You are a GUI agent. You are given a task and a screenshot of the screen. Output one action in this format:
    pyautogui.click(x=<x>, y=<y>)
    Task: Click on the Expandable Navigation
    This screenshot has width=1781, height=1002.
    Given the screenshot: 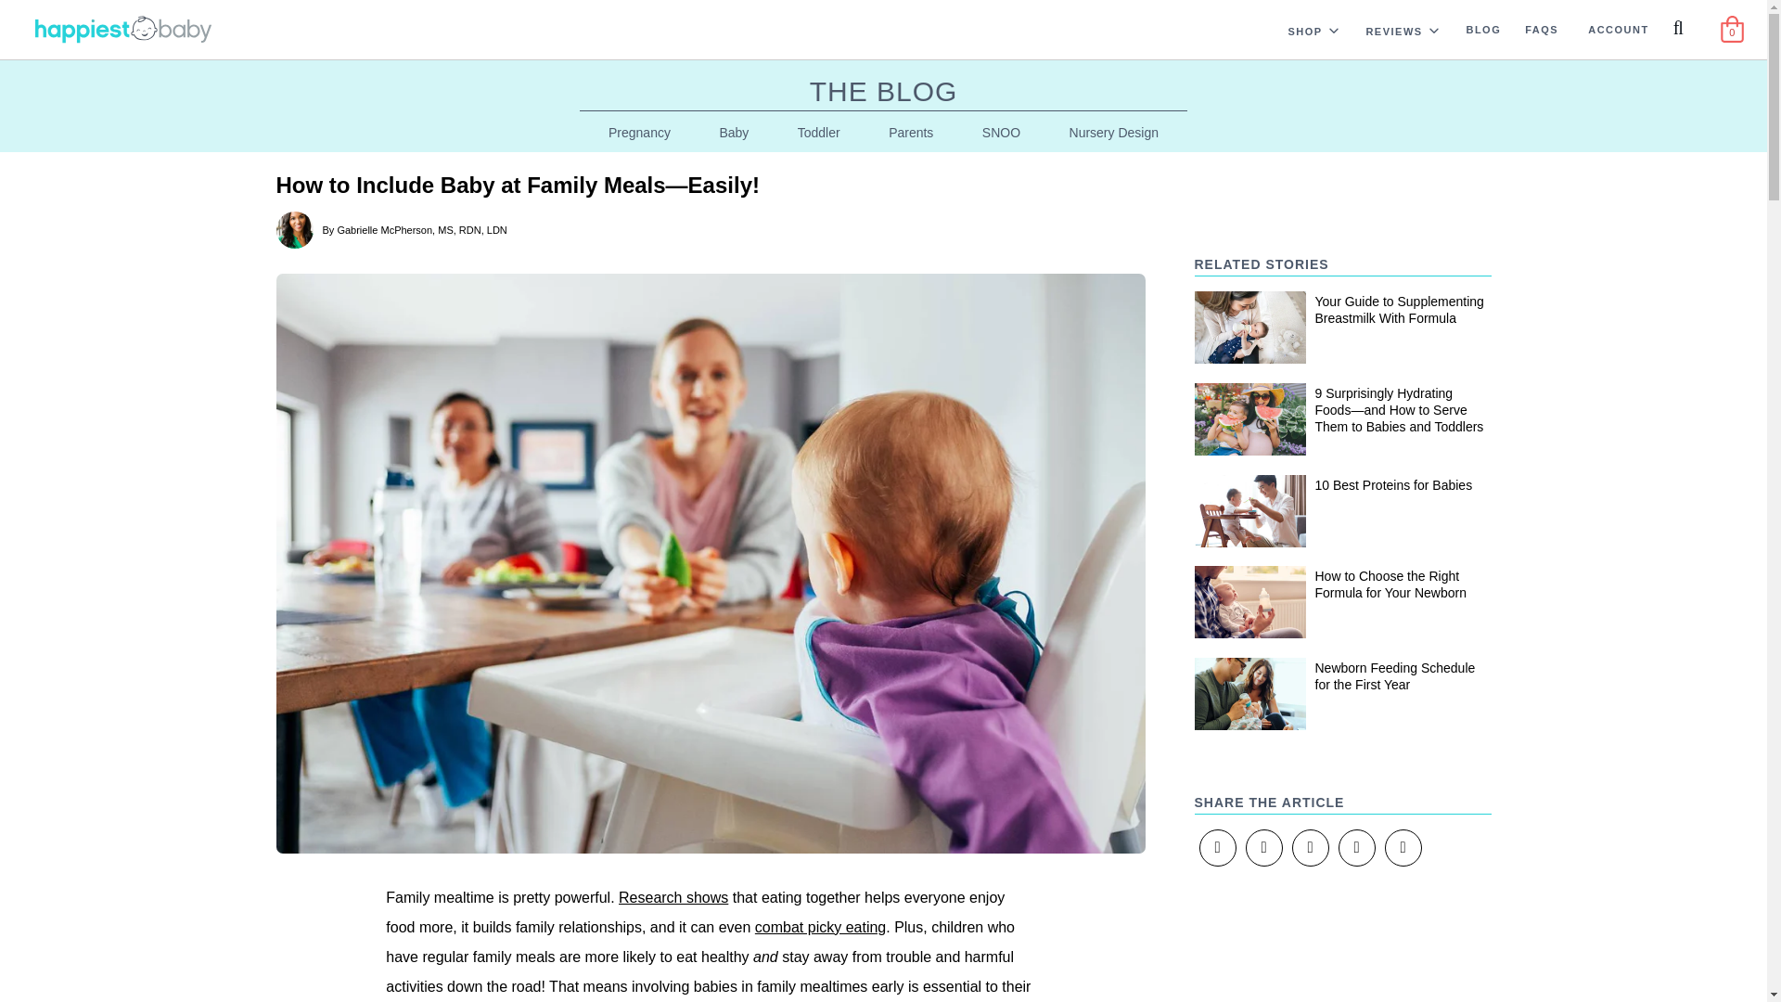 What is the action you would take?
    pyautogui.click(x=1334, y=30)
    